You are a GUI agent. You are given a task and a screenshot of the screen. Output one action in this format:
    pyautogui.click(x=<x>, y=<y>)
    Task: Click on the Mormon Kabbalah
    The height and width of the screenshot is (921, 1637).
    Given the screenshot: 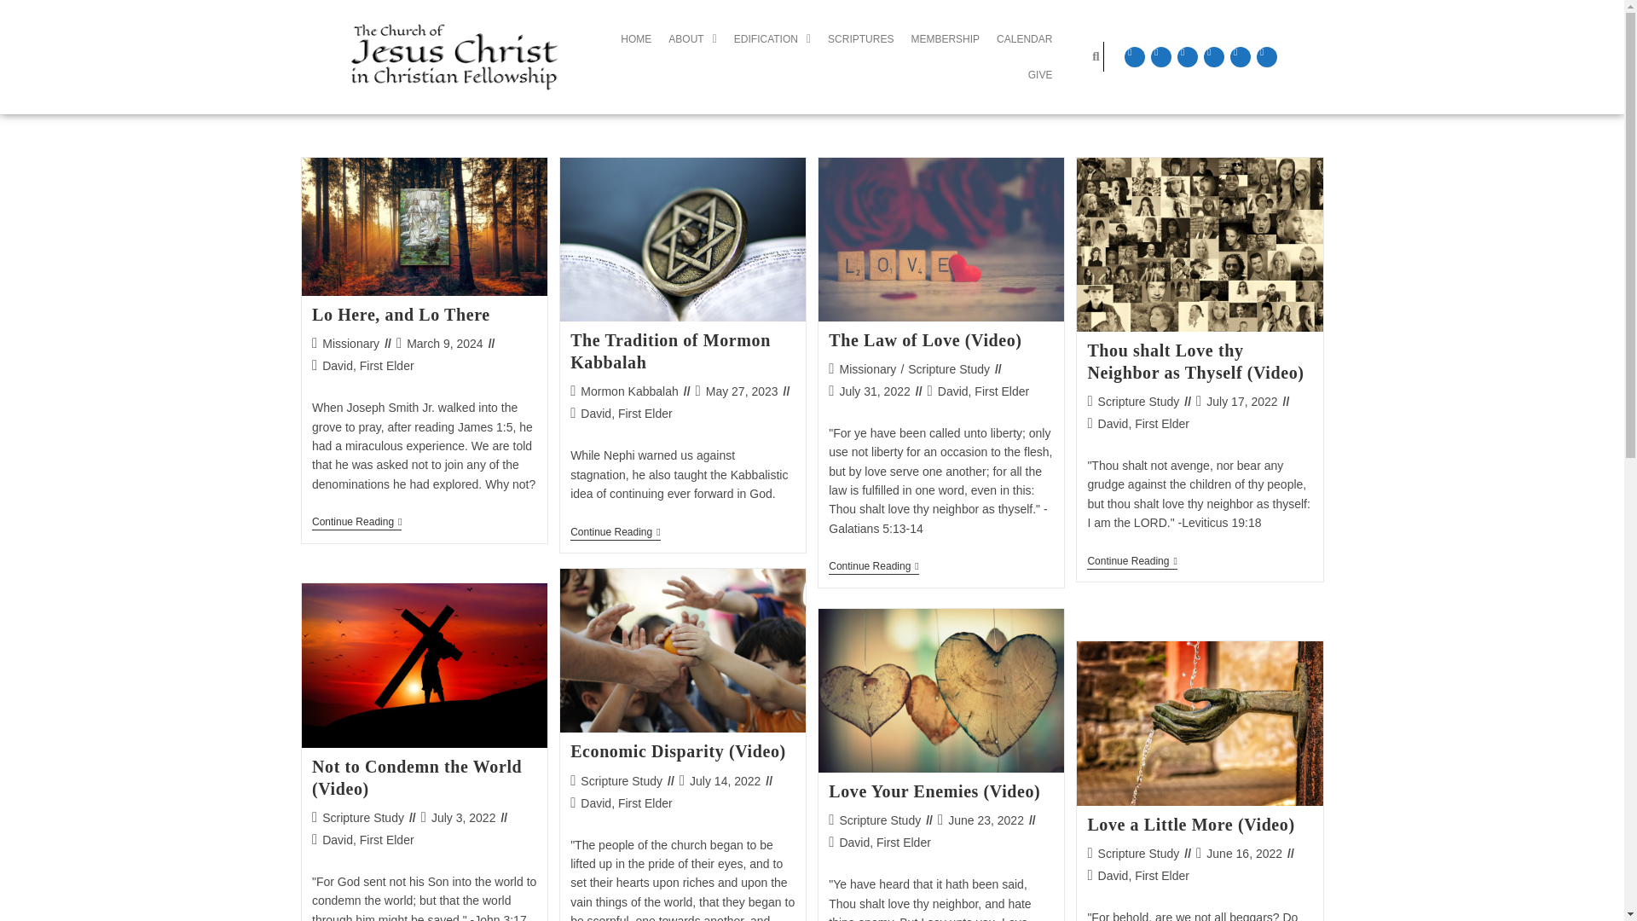 What is the action you would take?
    pyautogui.click(x=629, y=391)
    